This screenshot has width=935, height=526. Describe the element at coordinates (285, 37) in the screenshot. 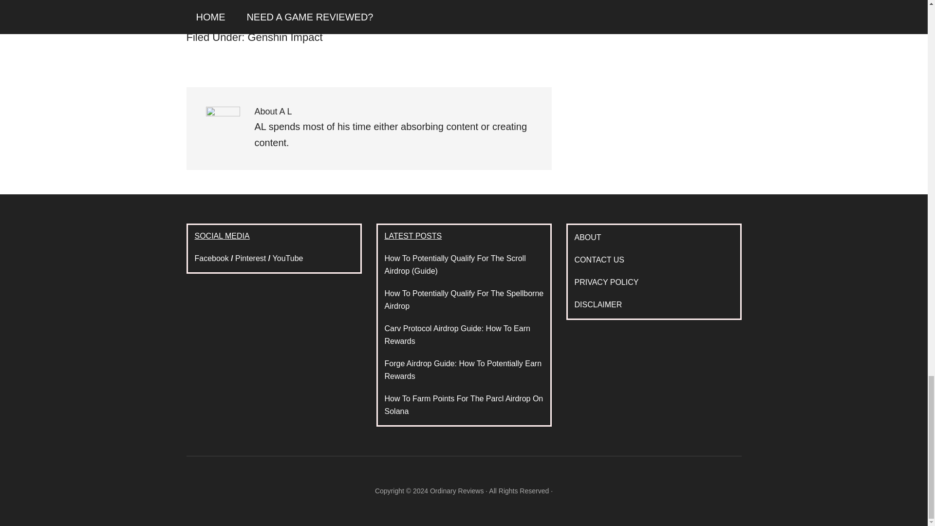

I see `Genshin Impact` at that location.